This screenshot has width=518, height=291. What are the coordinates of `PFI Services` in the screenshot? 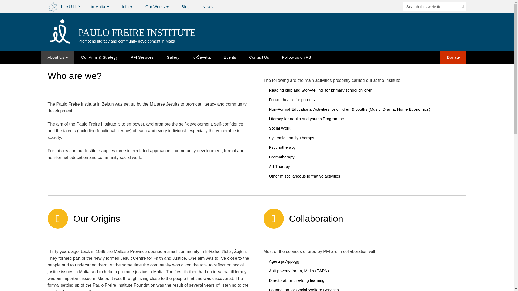 It's located at (142, 57).